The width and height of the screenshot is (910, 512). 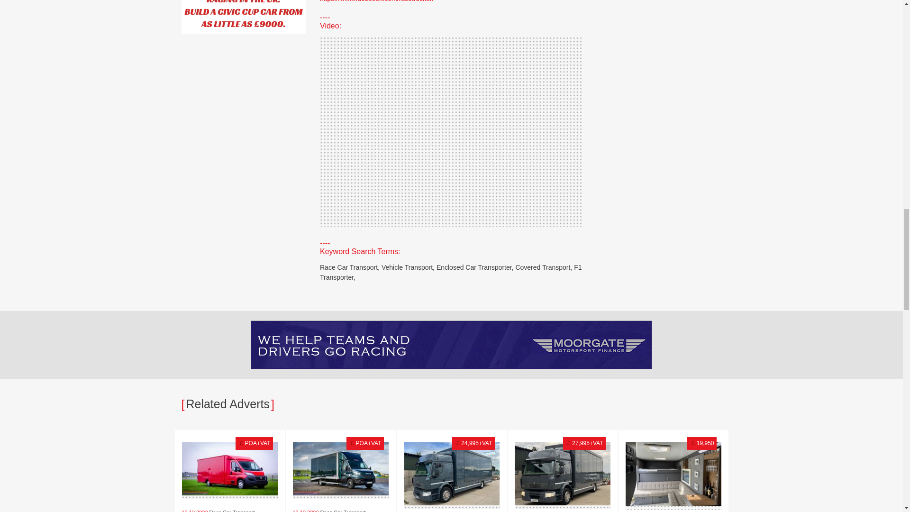 What do you see at coordinates (451, 345) in the screenshot?
I see `MoorgateFinance` at bounding box center [451, 345].